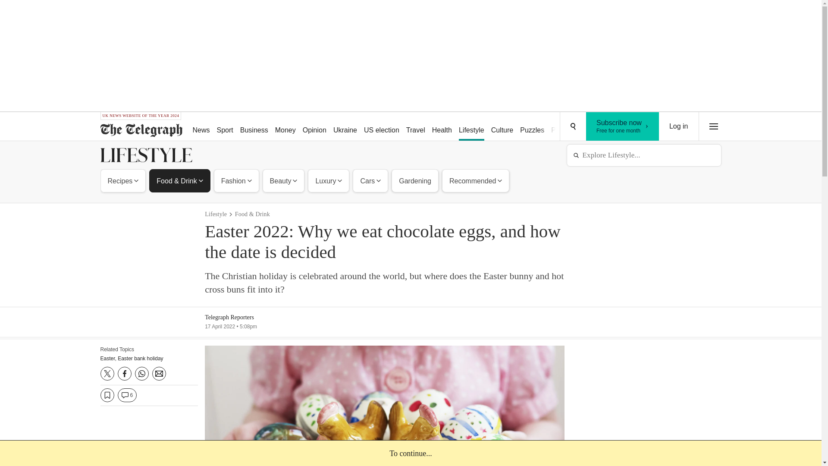  What do you see at coordinates (532, 127) in the screenshot?
I see `Recipes` at bounding box center [532, 127].